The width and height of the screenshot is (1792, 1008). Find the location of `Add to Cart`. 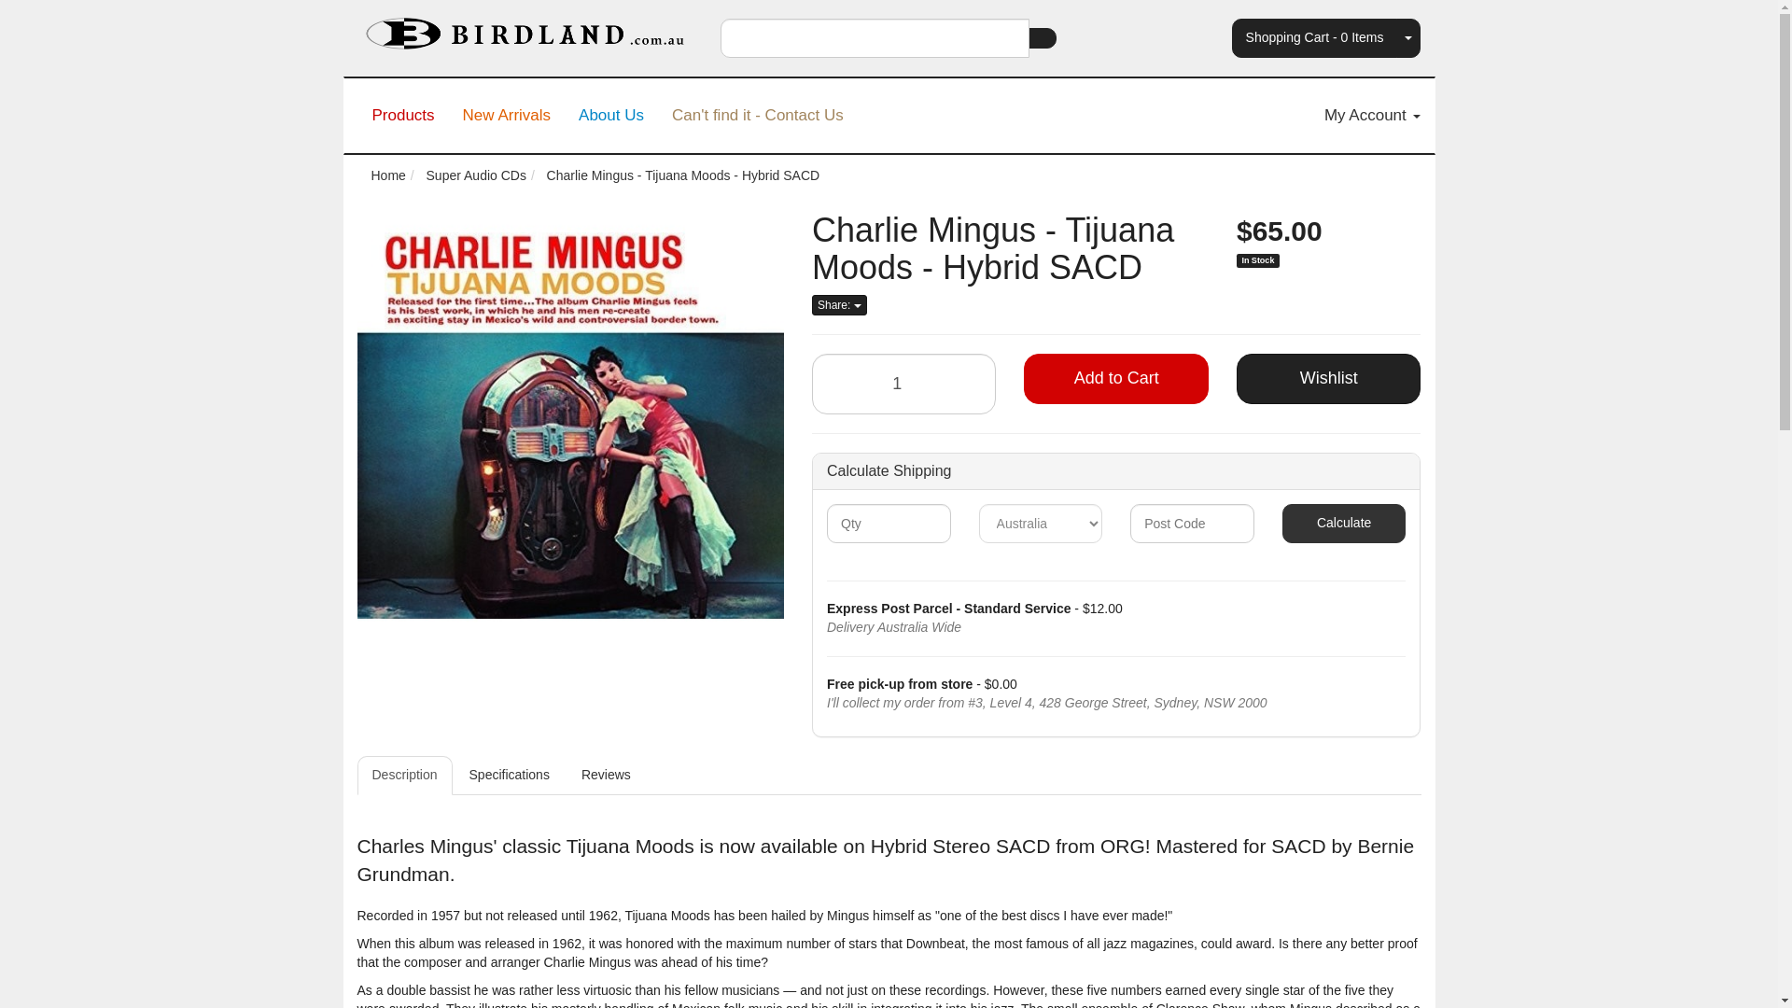

Add to Cart is located at coordinates (1115, 379).